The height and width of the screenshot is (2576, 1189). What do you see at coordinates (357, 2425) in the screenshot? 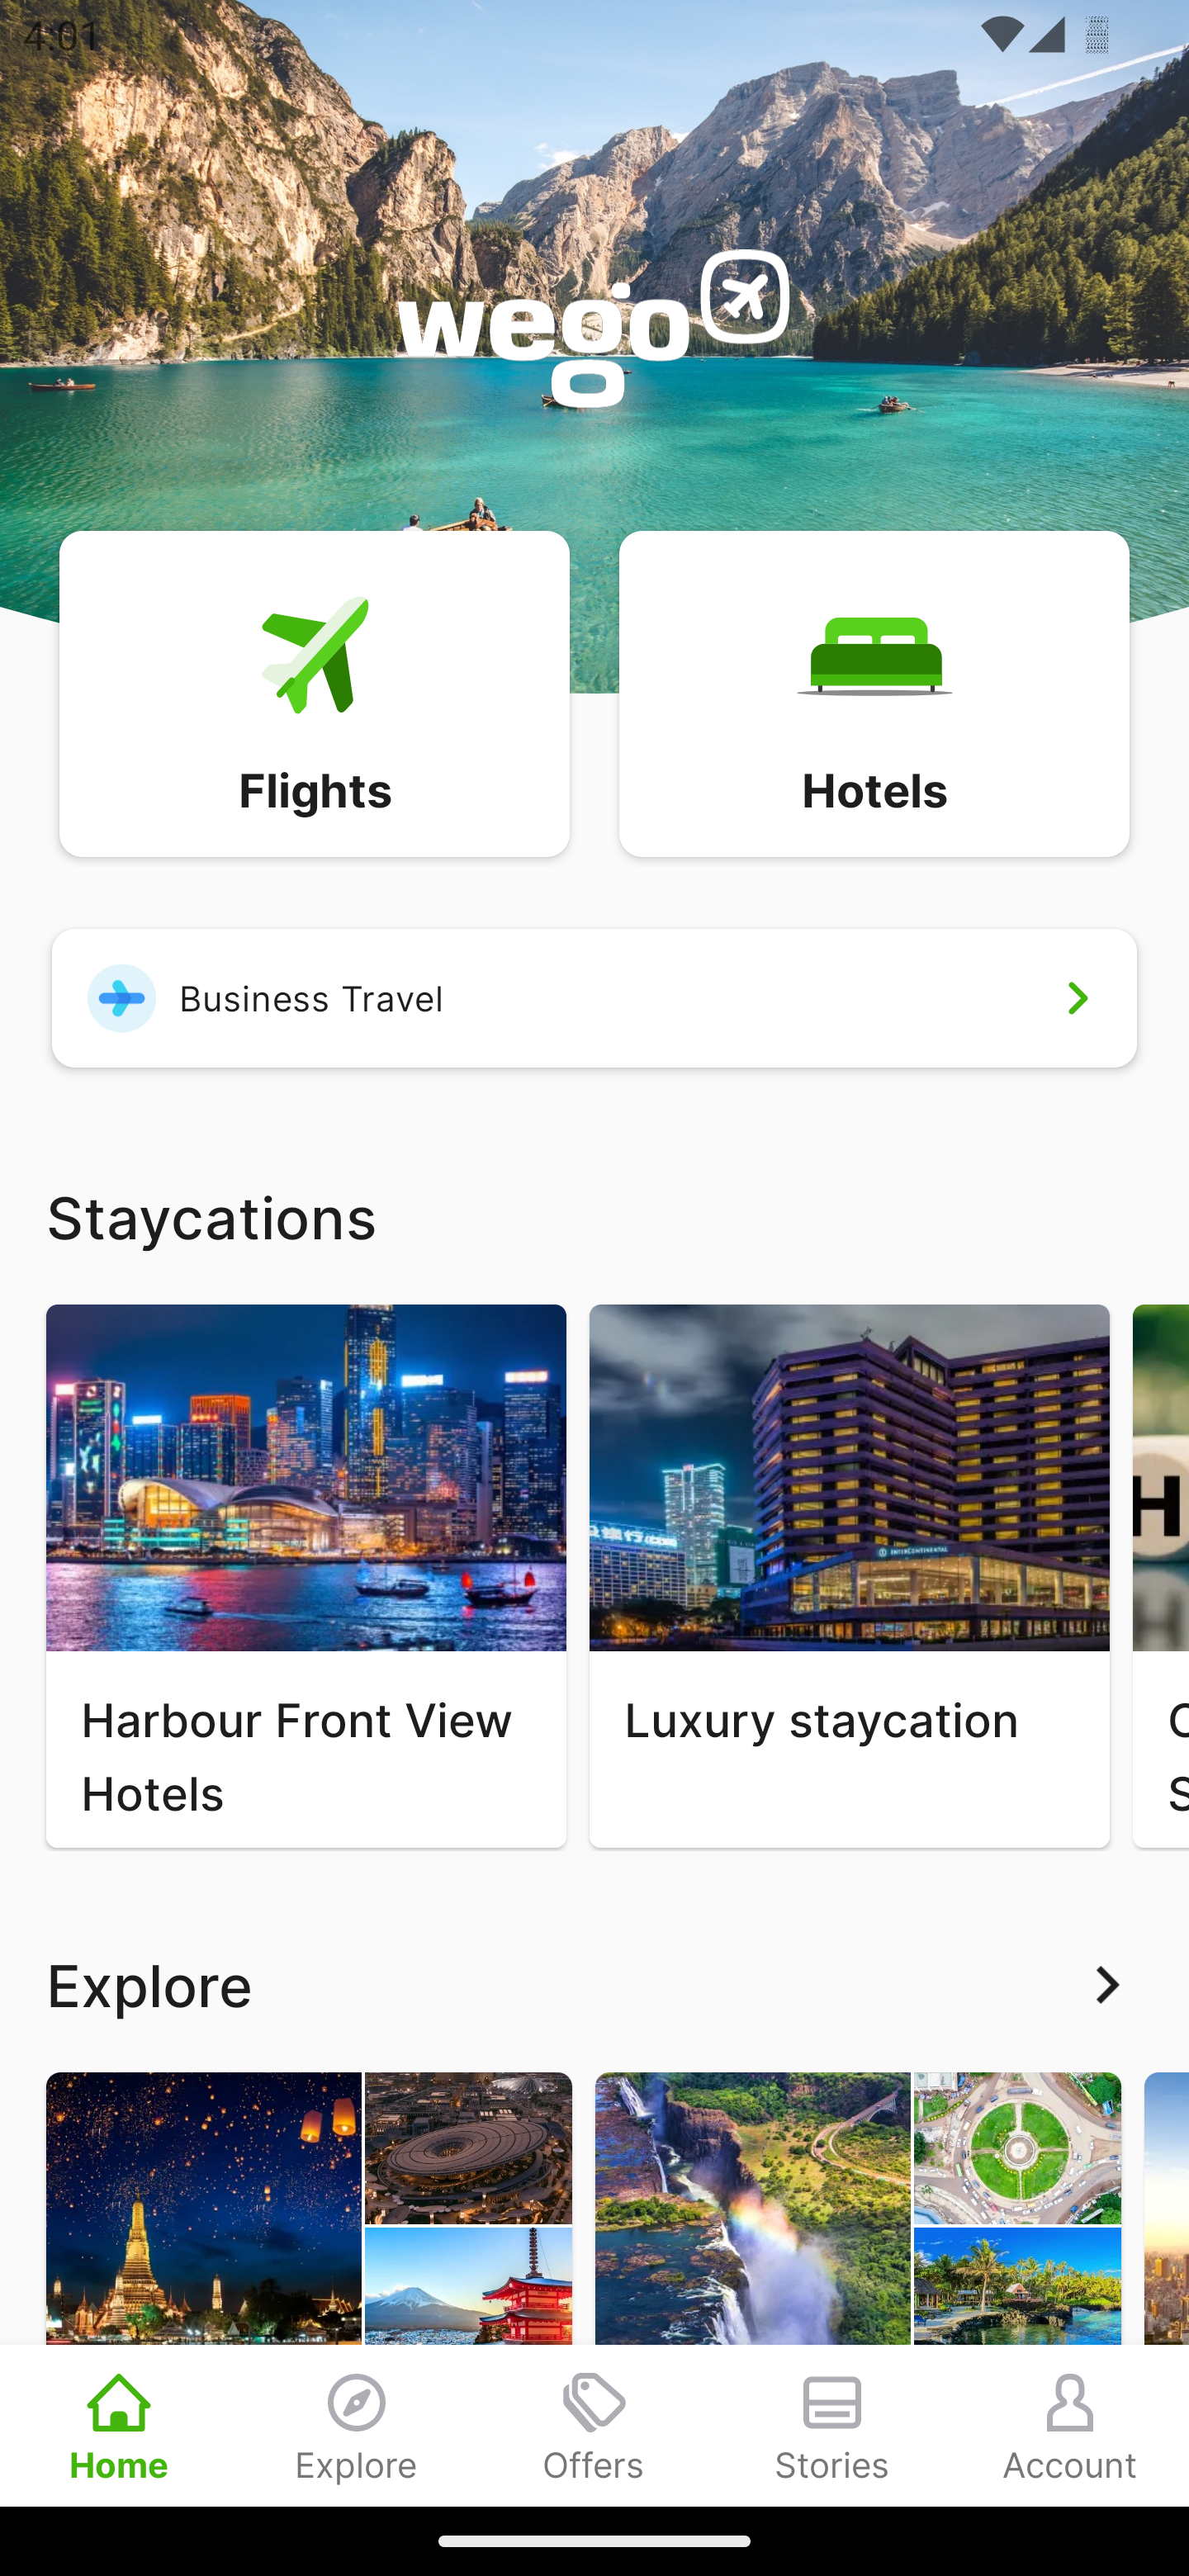
I see `Explore` at bounding box center [357, 2425].